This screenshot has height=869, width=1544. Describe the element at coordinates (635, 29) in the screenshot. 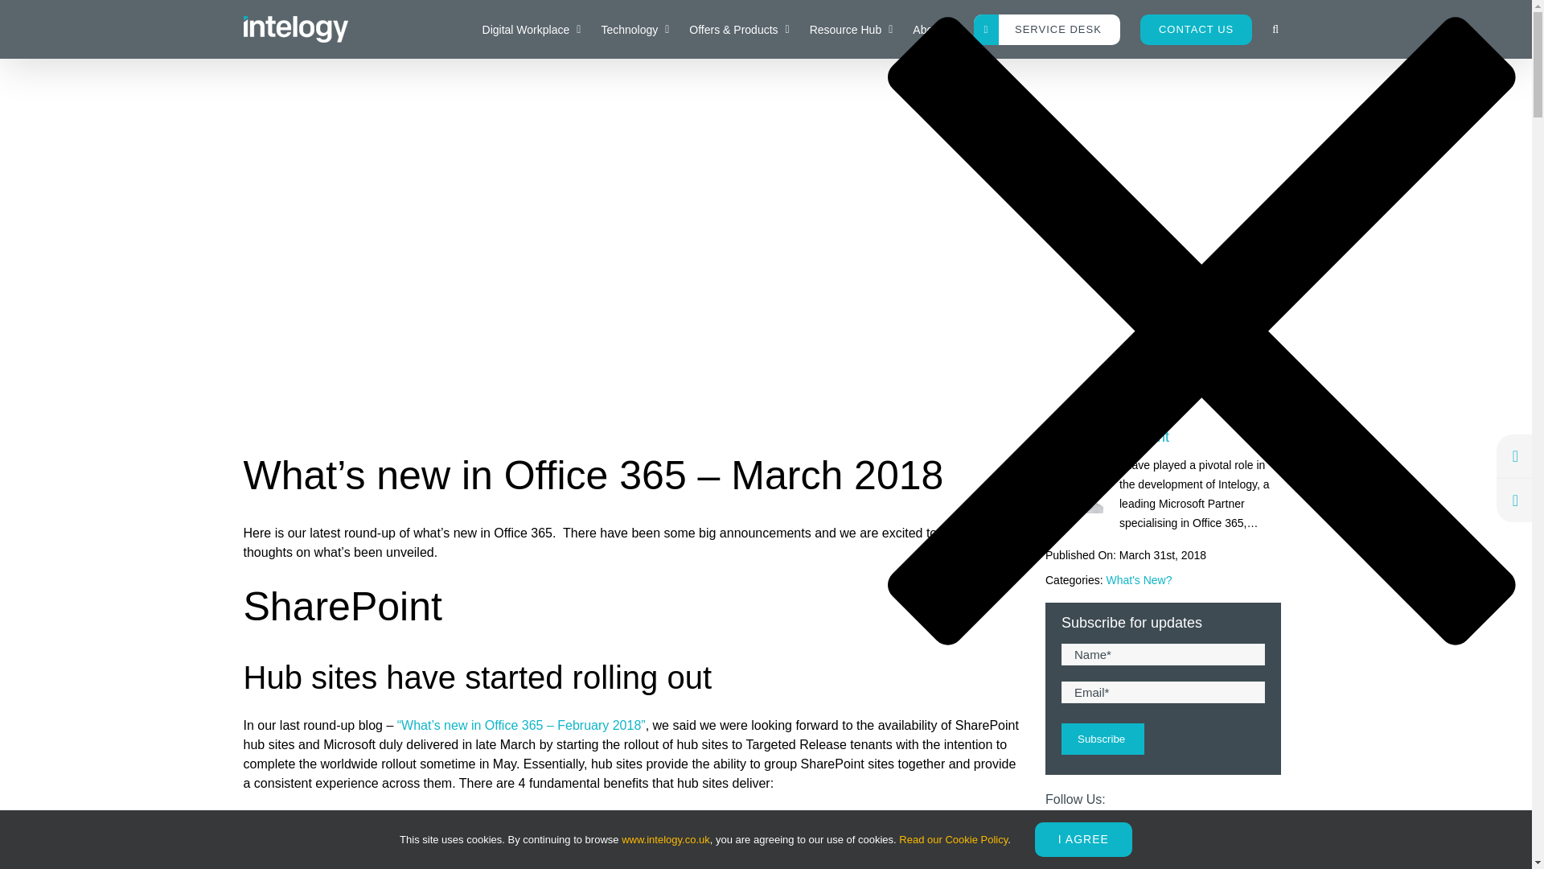

I see `Technology` at that location.